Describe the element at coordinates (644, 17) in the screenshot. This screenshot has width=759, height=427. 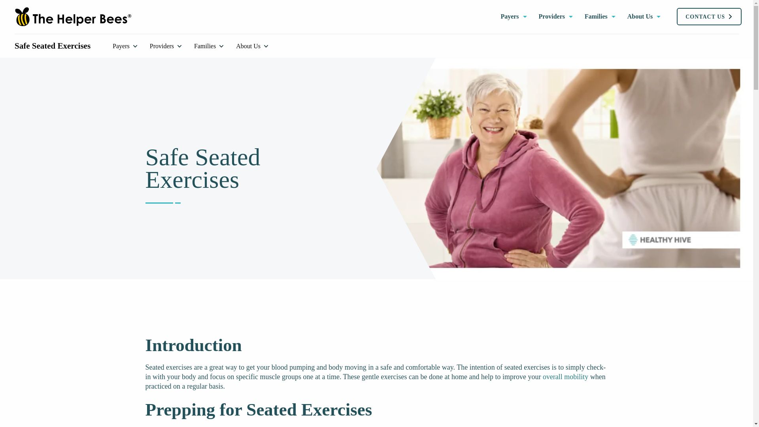
I see `About Us` at that location.